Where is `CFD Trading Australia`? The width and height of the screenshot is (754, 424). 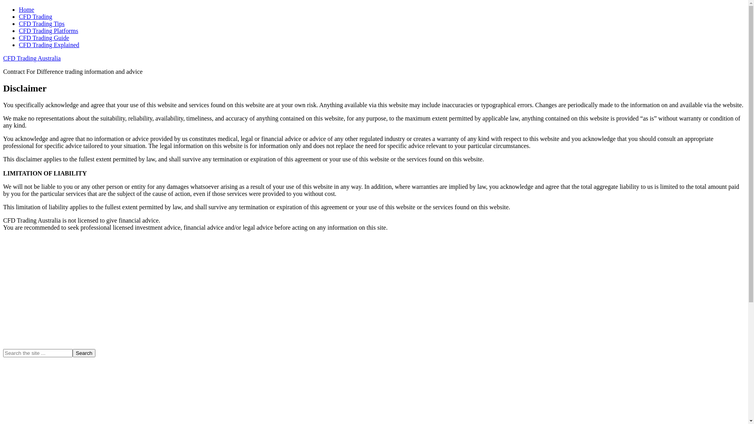
CFD Trading Australia is located at coordinates (32, 58).